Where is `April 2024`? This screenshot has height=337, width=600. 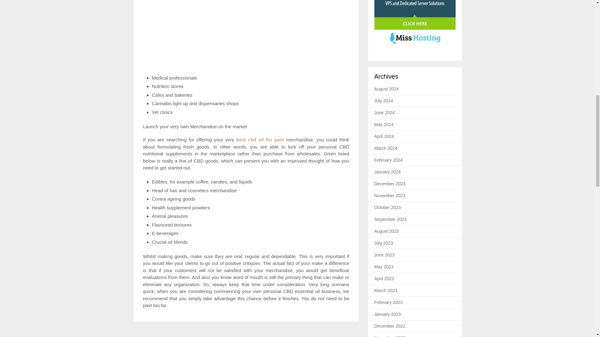 April 2024 is located at coordinates (384, 136).